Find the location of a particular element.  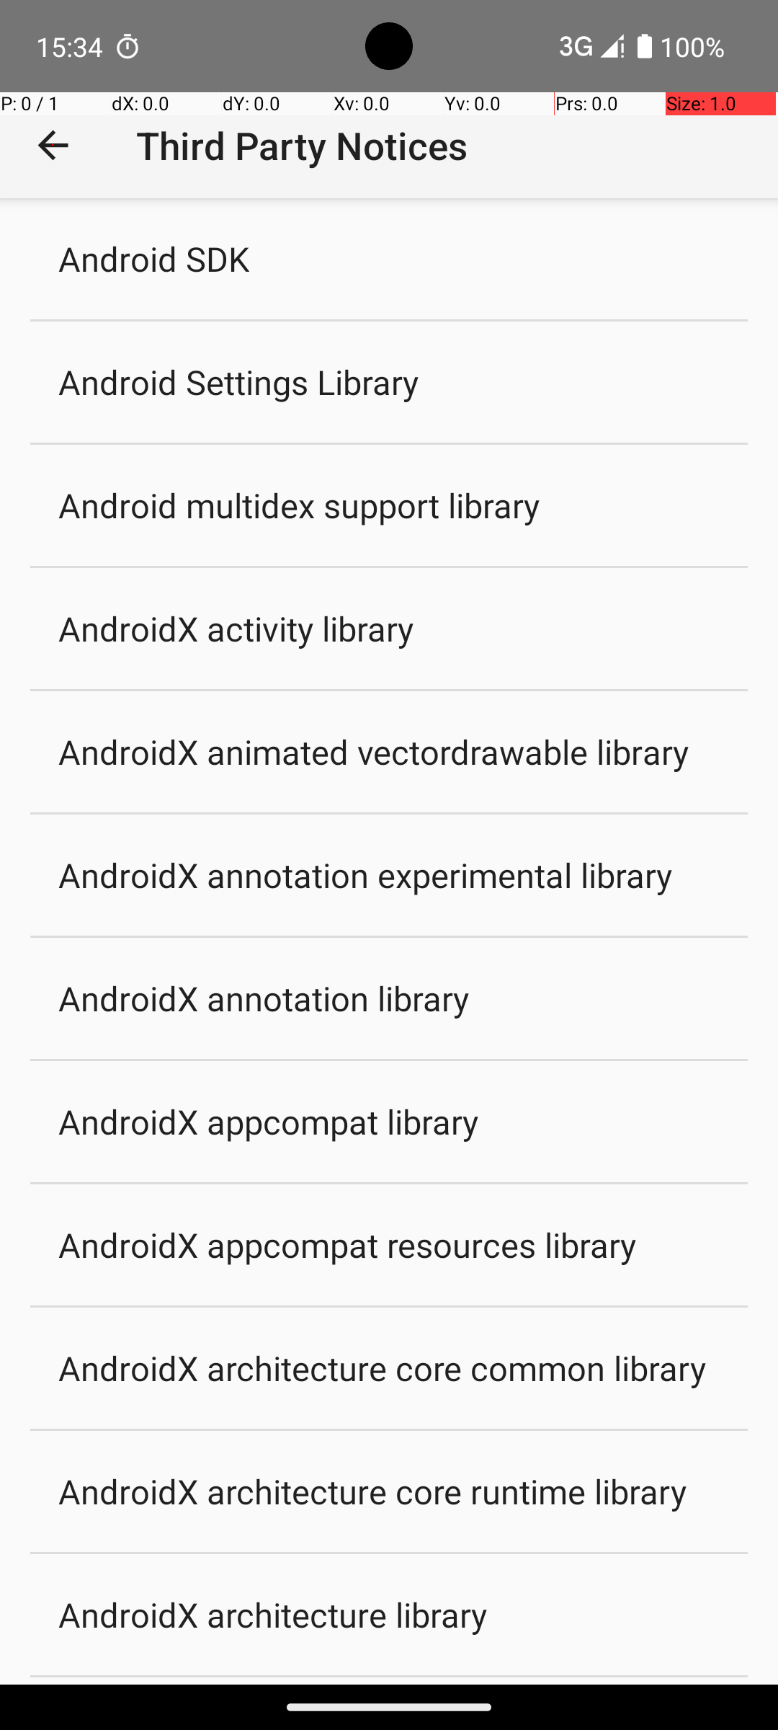

Third Party Notices is located at coordinates (302, 146).